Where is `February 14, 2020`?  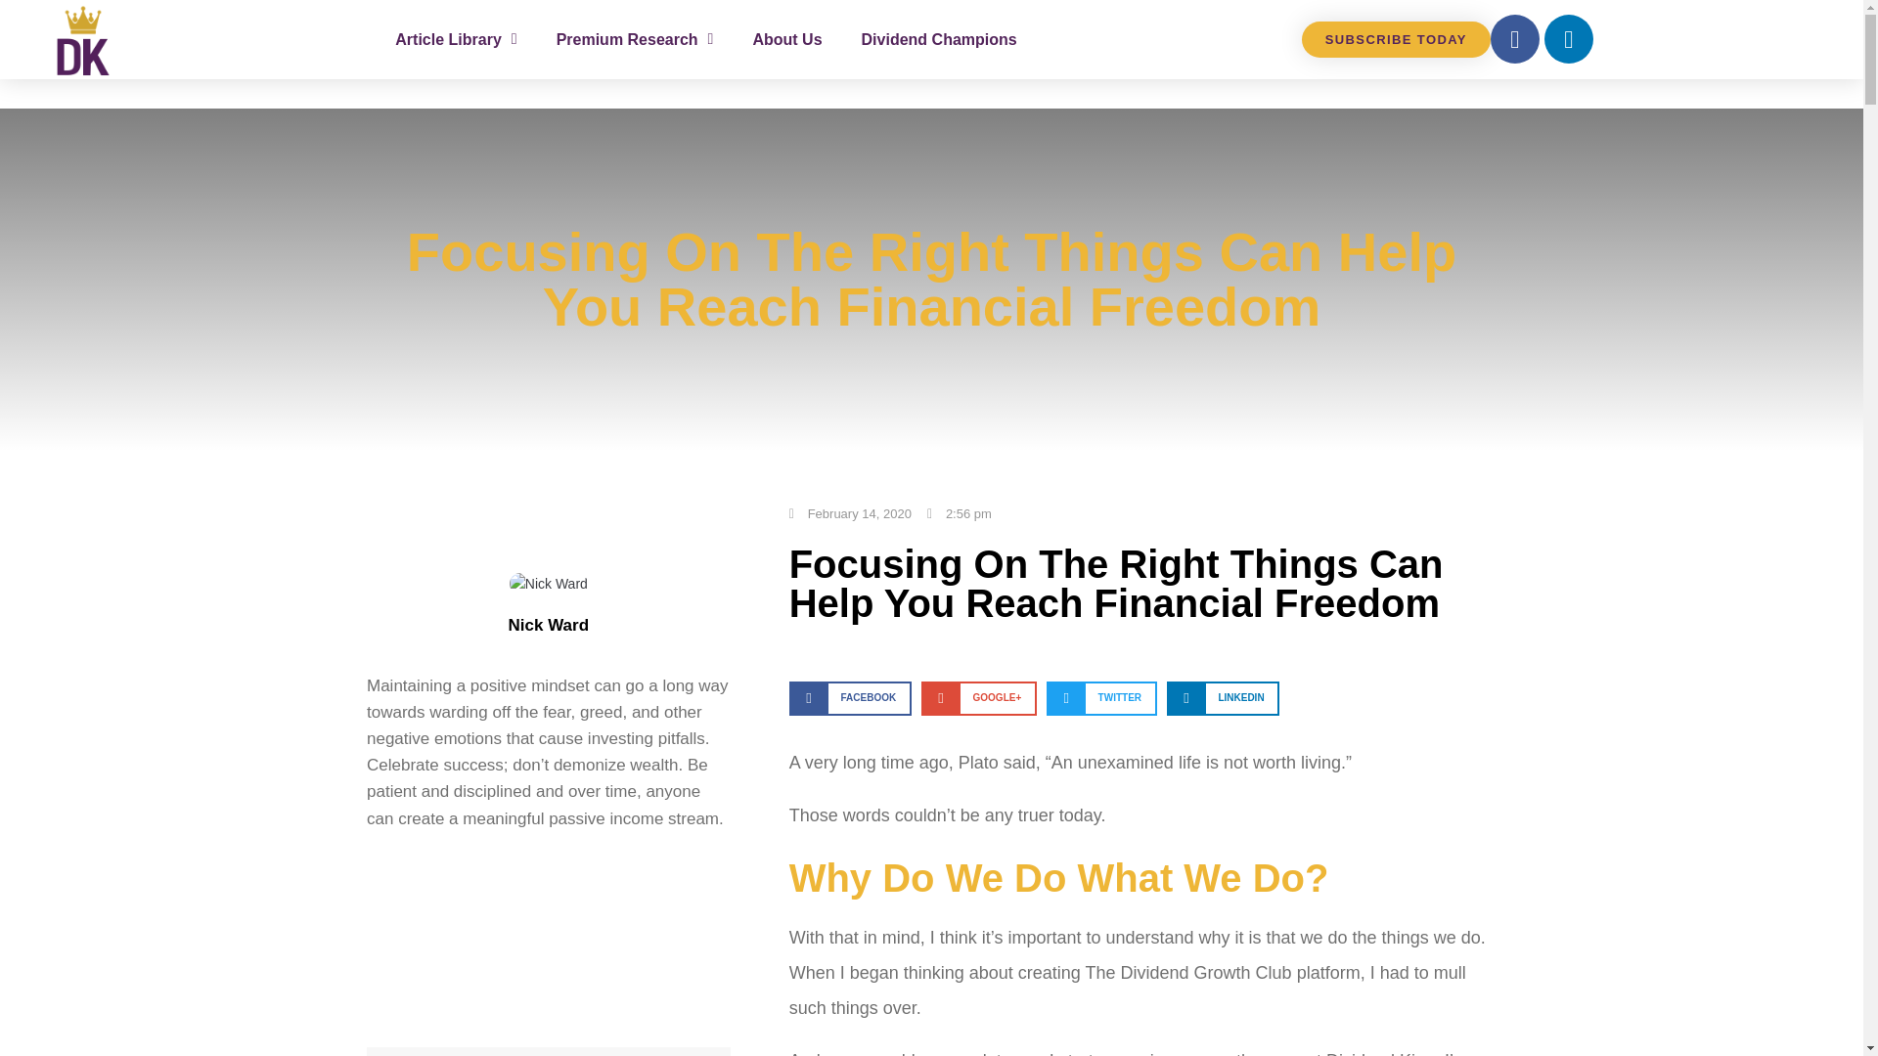
February 14, 2020 is located at coordinates (849, 514).